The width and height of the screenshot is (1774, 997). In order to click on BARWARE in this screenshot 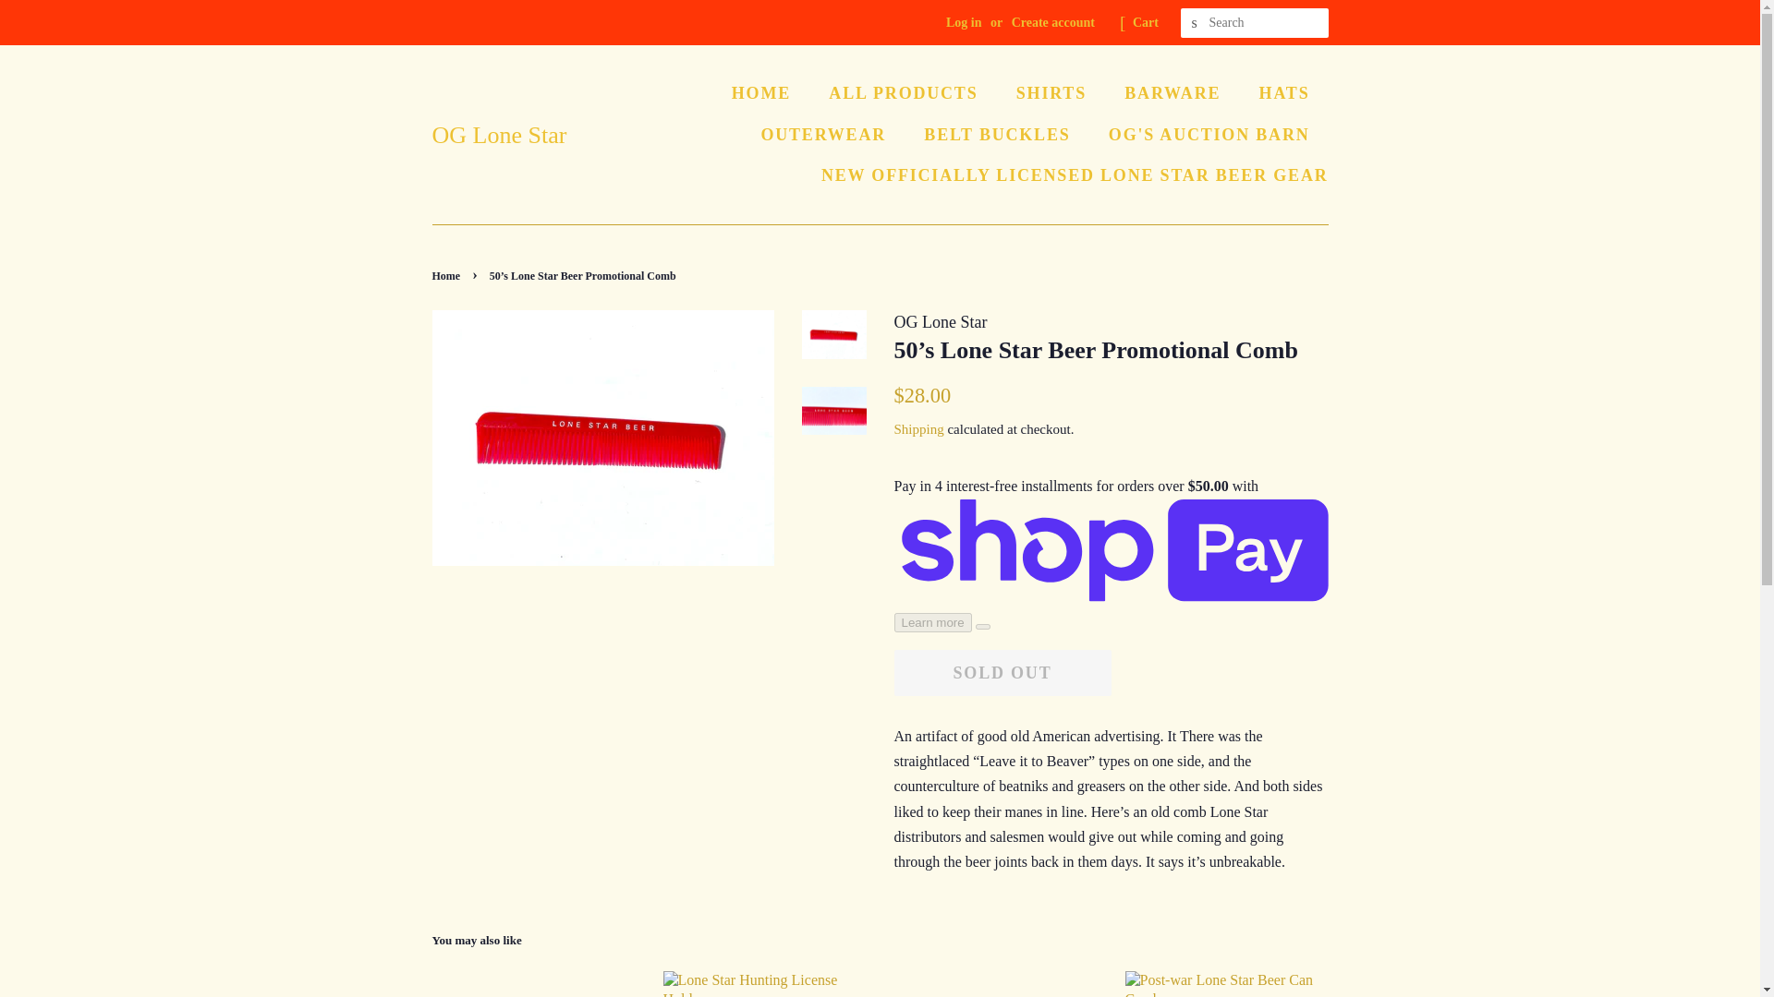, I will do `click(1173, 93)`.